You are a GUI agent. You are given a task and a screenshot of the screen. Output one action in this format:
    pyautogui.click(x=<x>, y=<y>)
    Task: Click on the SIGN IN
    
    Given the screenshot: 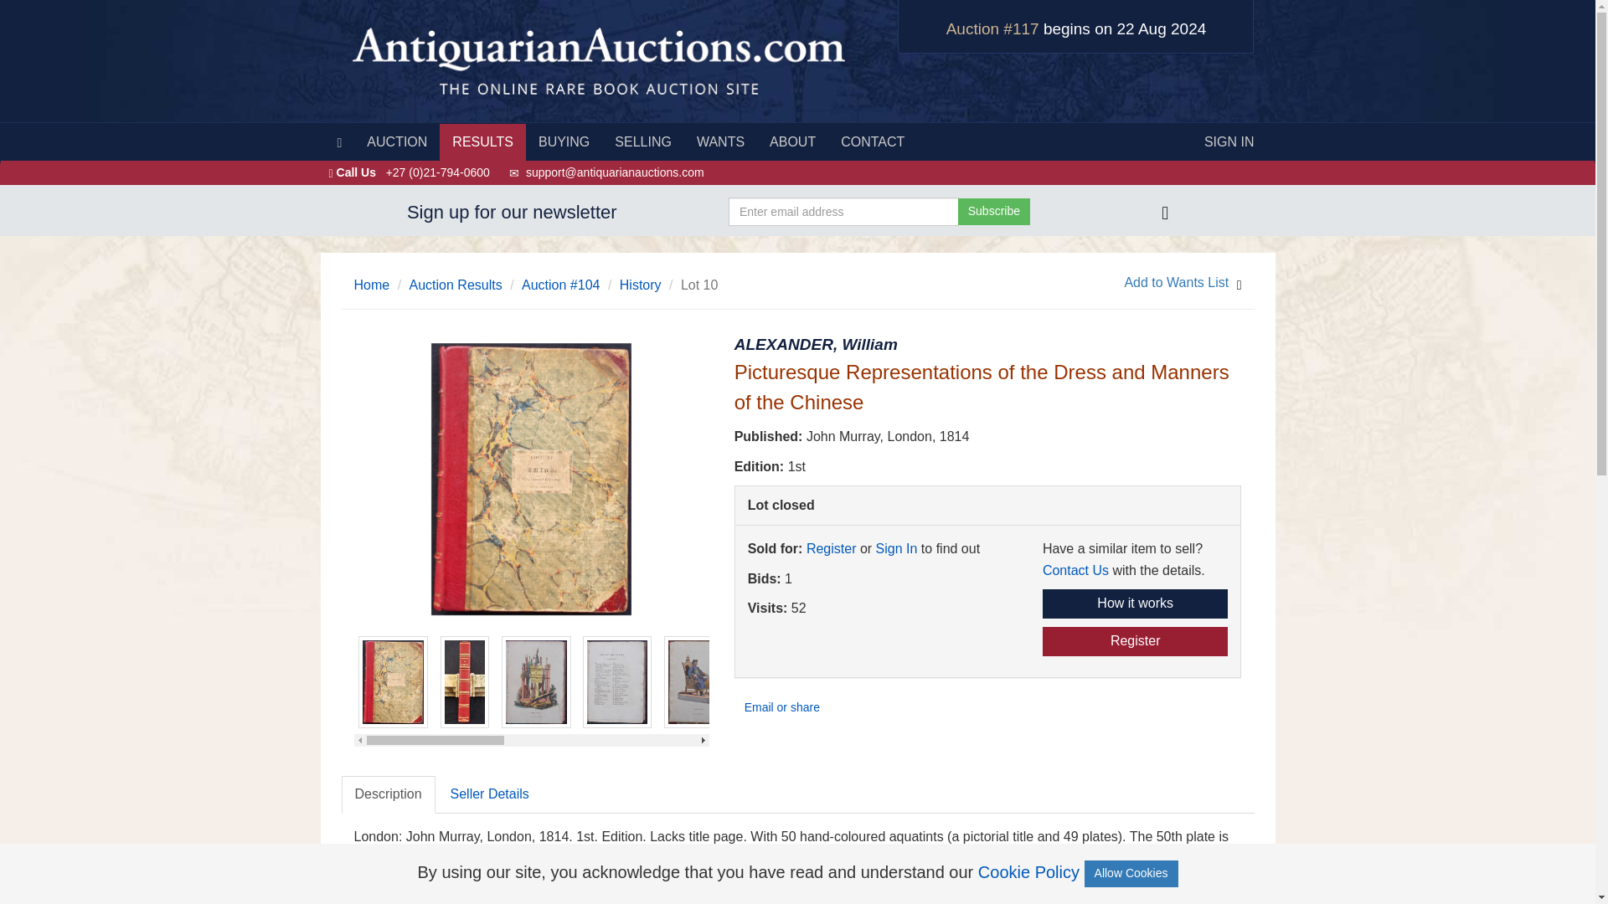 What is the action you would take?
    pyautogui.click(x=1229, y=142)
    